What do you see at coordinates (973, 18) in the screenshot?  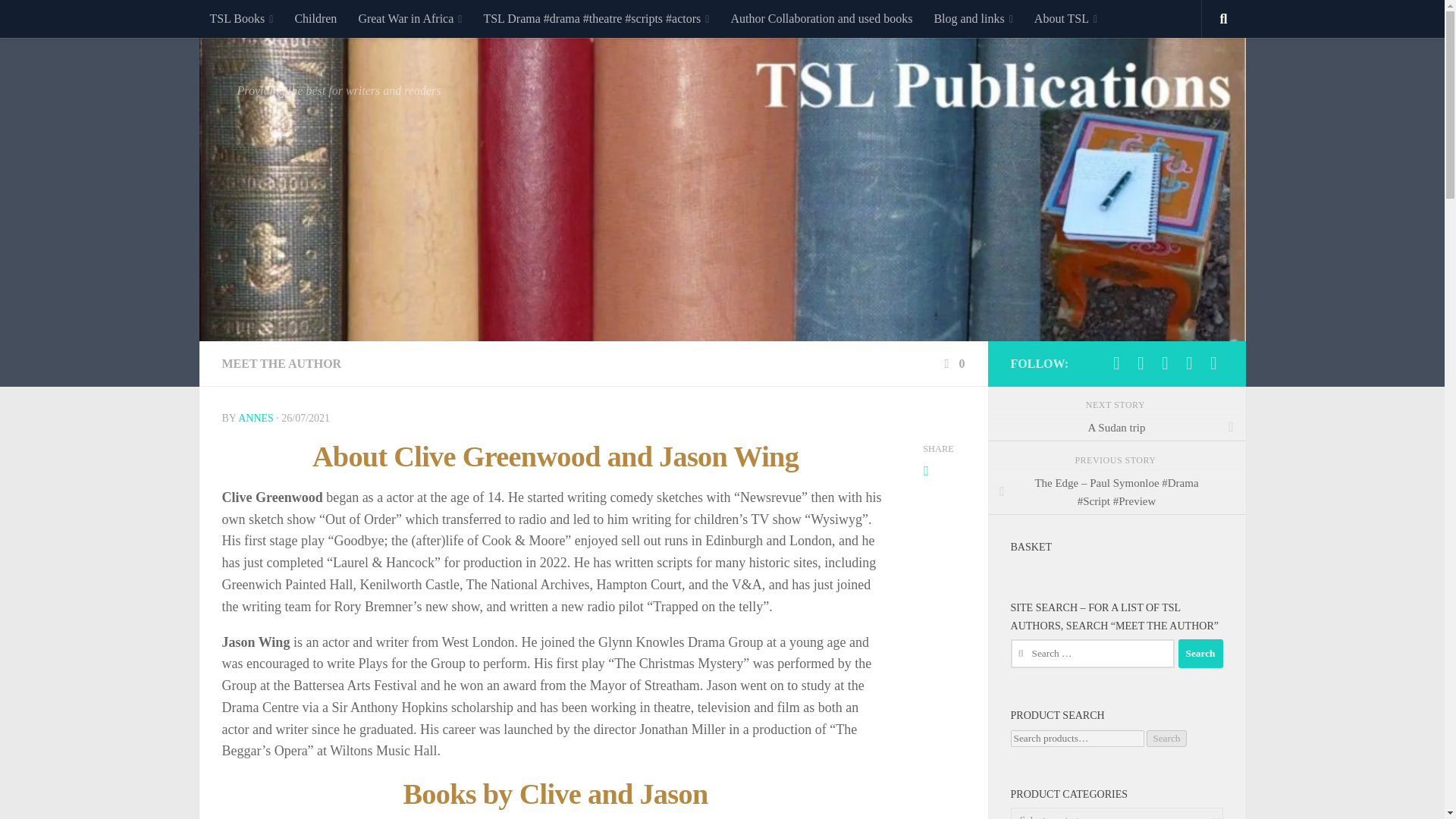 I see `Blog and links` at bounding box center [973, 18].